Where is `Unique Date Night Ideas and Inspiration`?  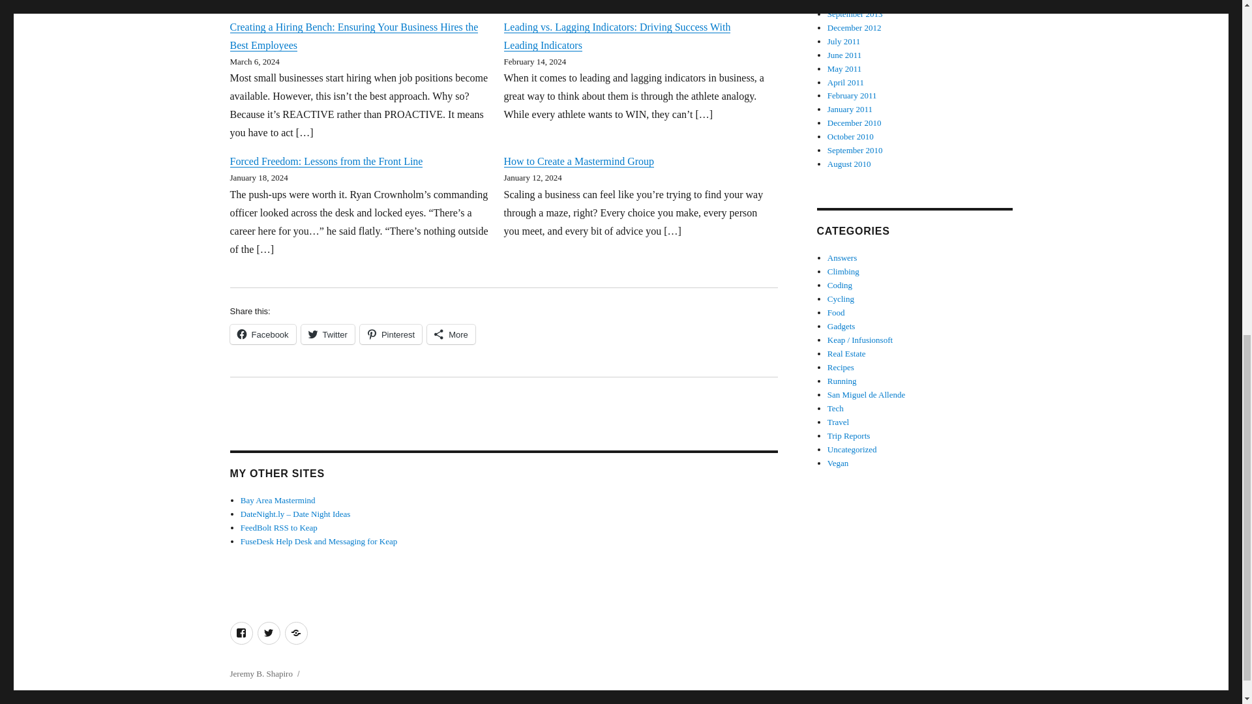 Unique Date Night Ideas and Inspiration is located at coordinates (295, 514).